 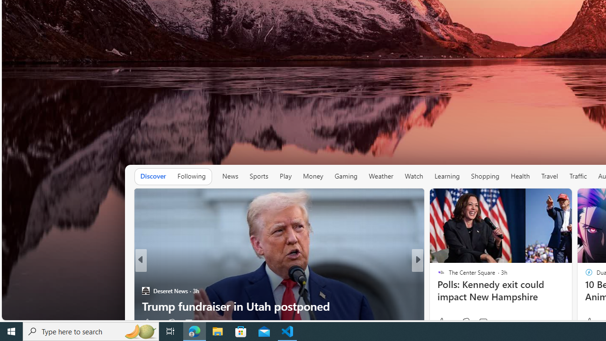 What do you see at coordinates (486, 323) in the screenshot?
I see `View comments 226 Comment` at bounding box center [486, 323].